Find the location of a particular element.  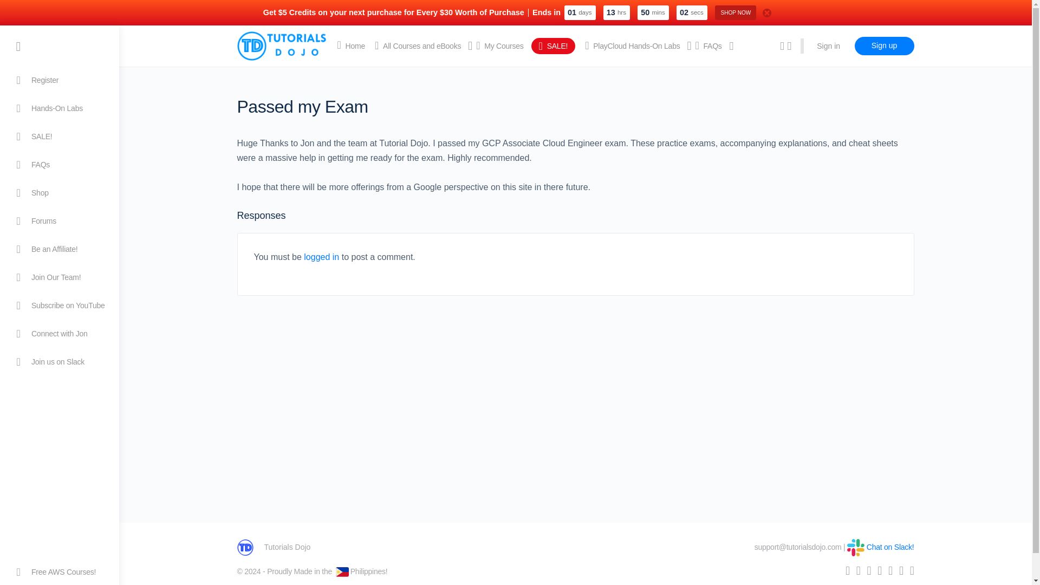

Be an Affiliate! is located at coordinates (60, 249).